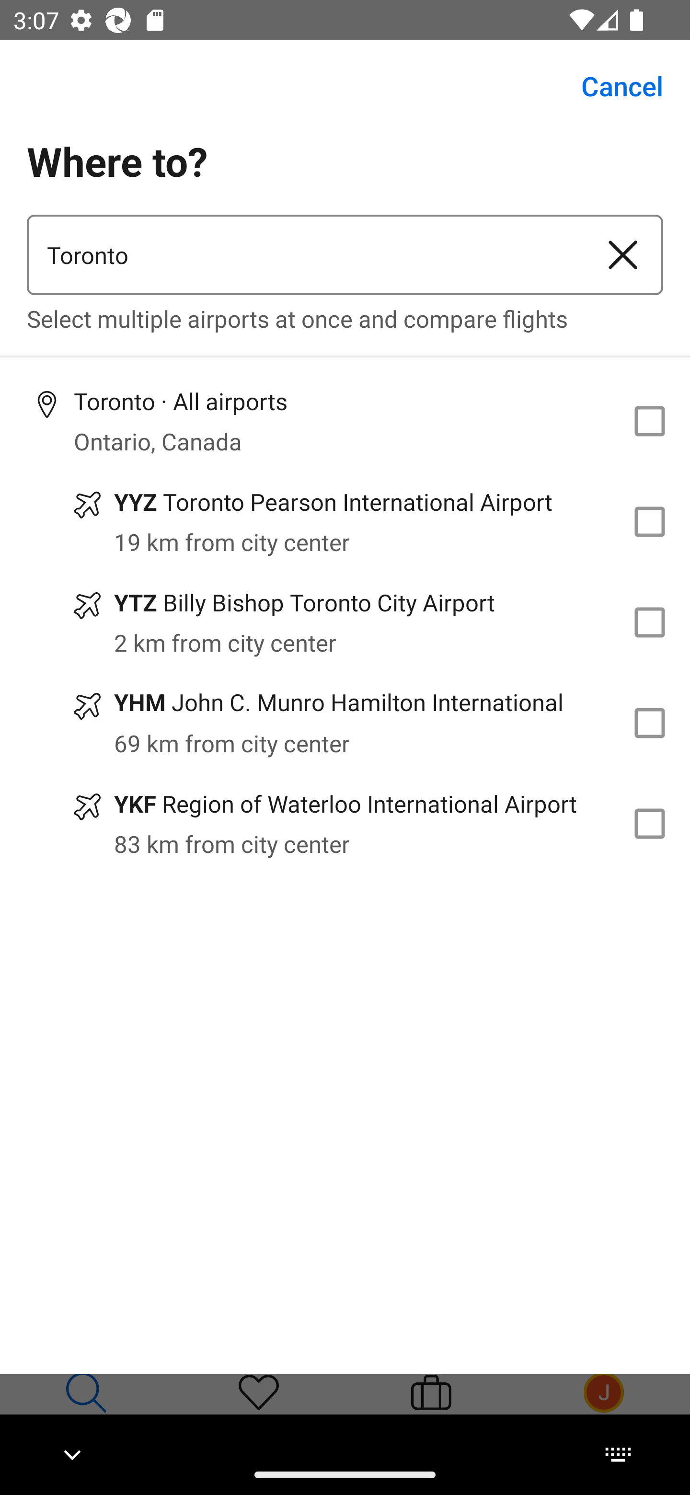 The image size is (690, 1495). I want to click on Toronto · All airports Ontario, Canada, so click(345, 421).